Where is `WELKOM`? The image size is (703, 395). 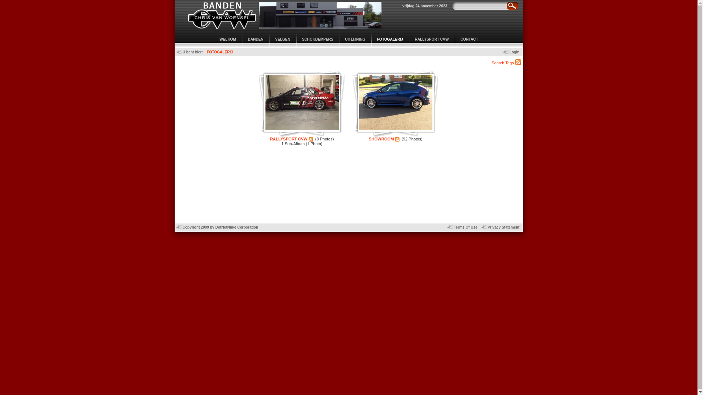
WELKOM is located at coordinates (228, 39).